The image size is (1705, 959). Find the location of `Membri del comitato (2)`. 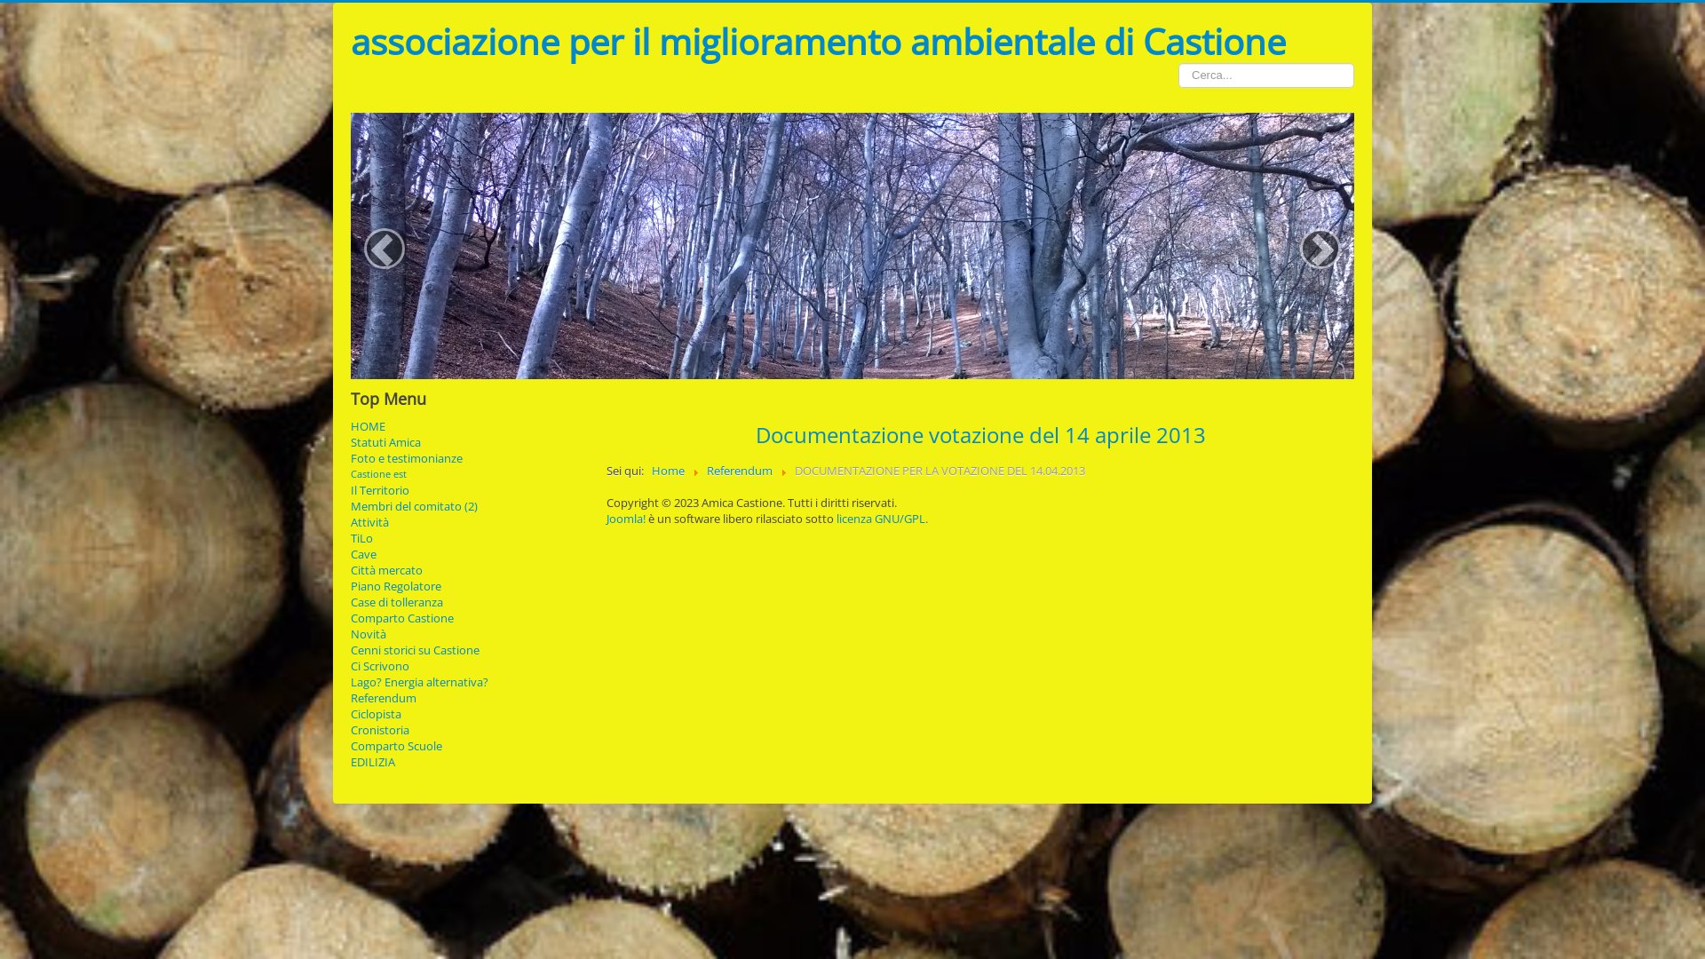

Membri del comitato (2) is located at coordinates (468, 506).